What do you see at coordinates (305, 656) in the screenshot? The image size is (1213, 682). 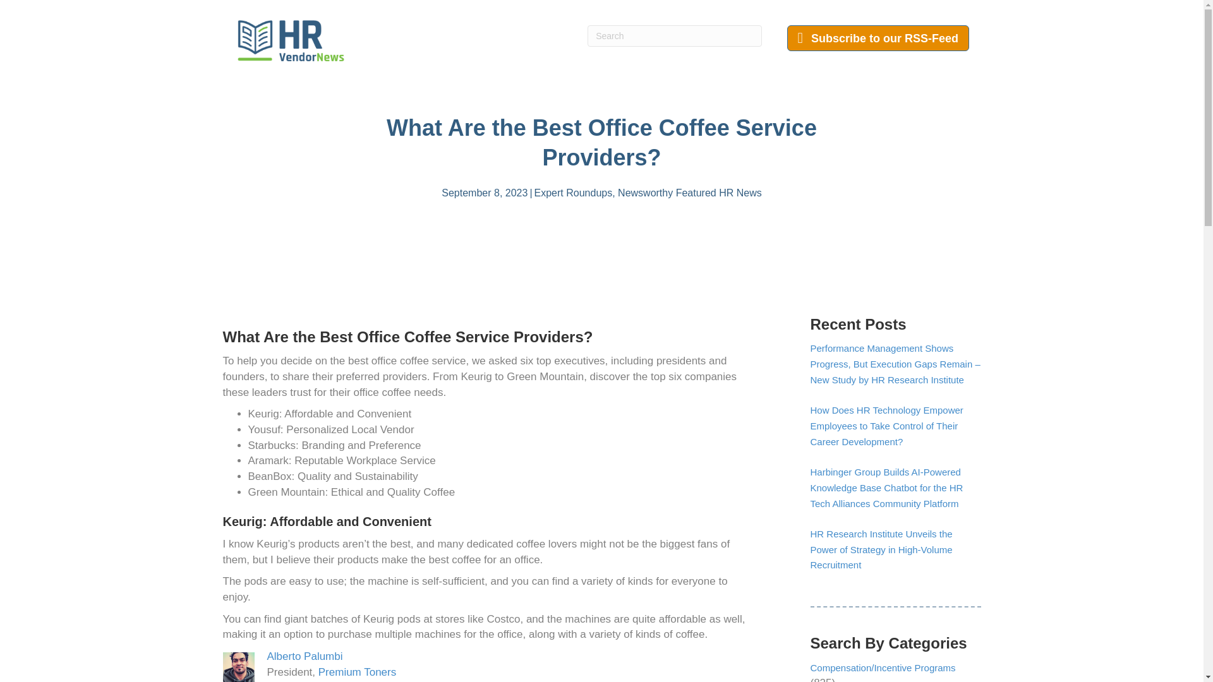 I see `Alberto Palumbi` at bounding box center [305, 656].